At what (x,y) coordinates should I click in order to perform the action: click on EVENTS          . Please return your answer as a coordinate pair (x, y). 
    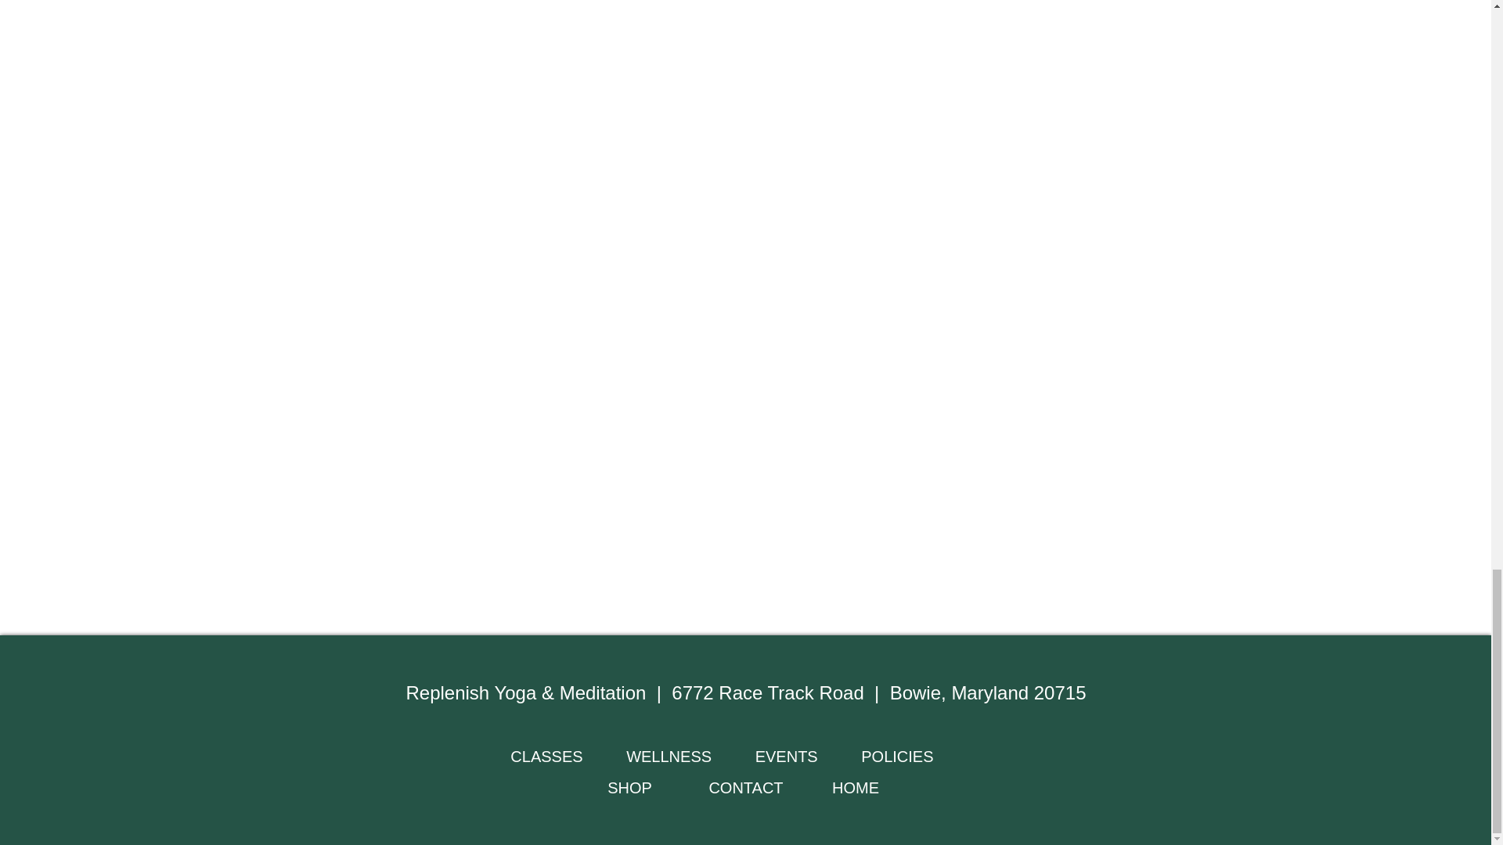
    Looking at the image, I should click on (808, 756).